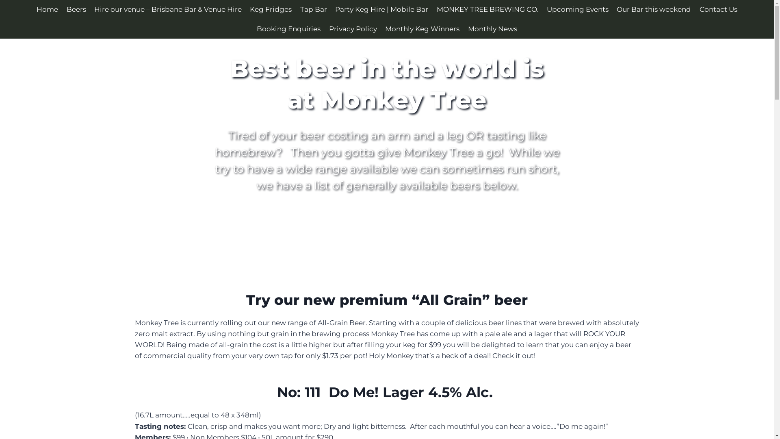  I want to click on Tap Bar, so click(314, 10).